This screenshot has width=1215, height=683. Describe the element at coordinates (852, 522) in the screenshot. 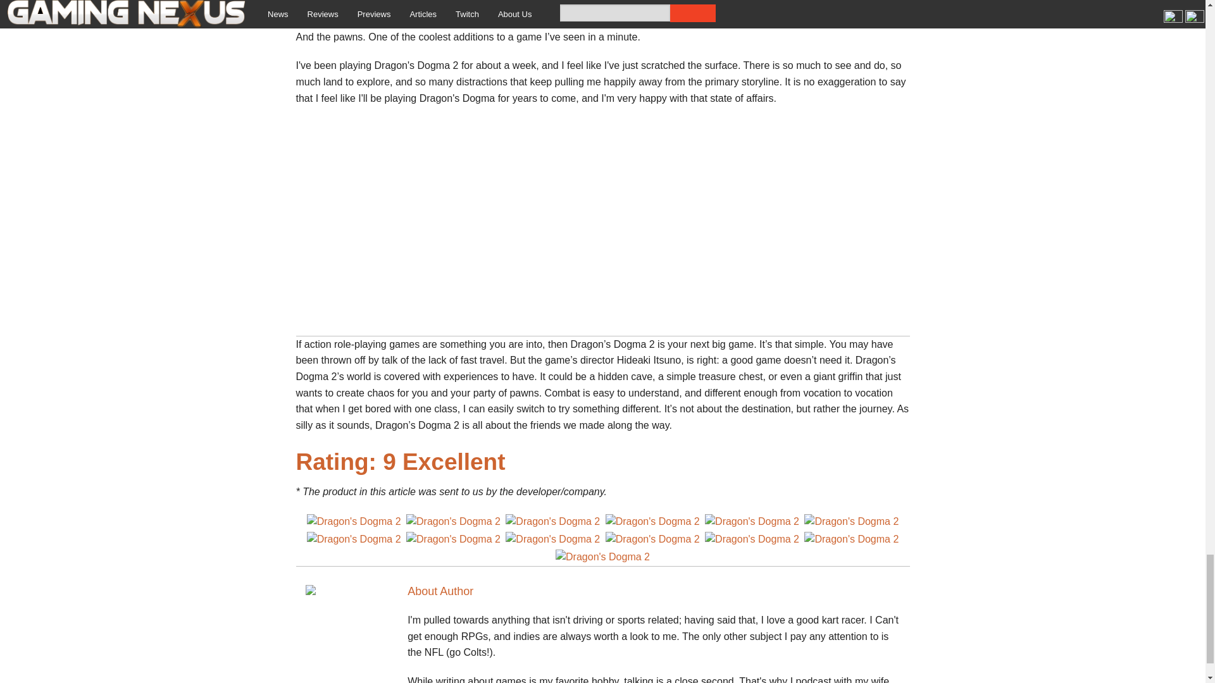

I see `Dragon's Dogma 2` at that location.